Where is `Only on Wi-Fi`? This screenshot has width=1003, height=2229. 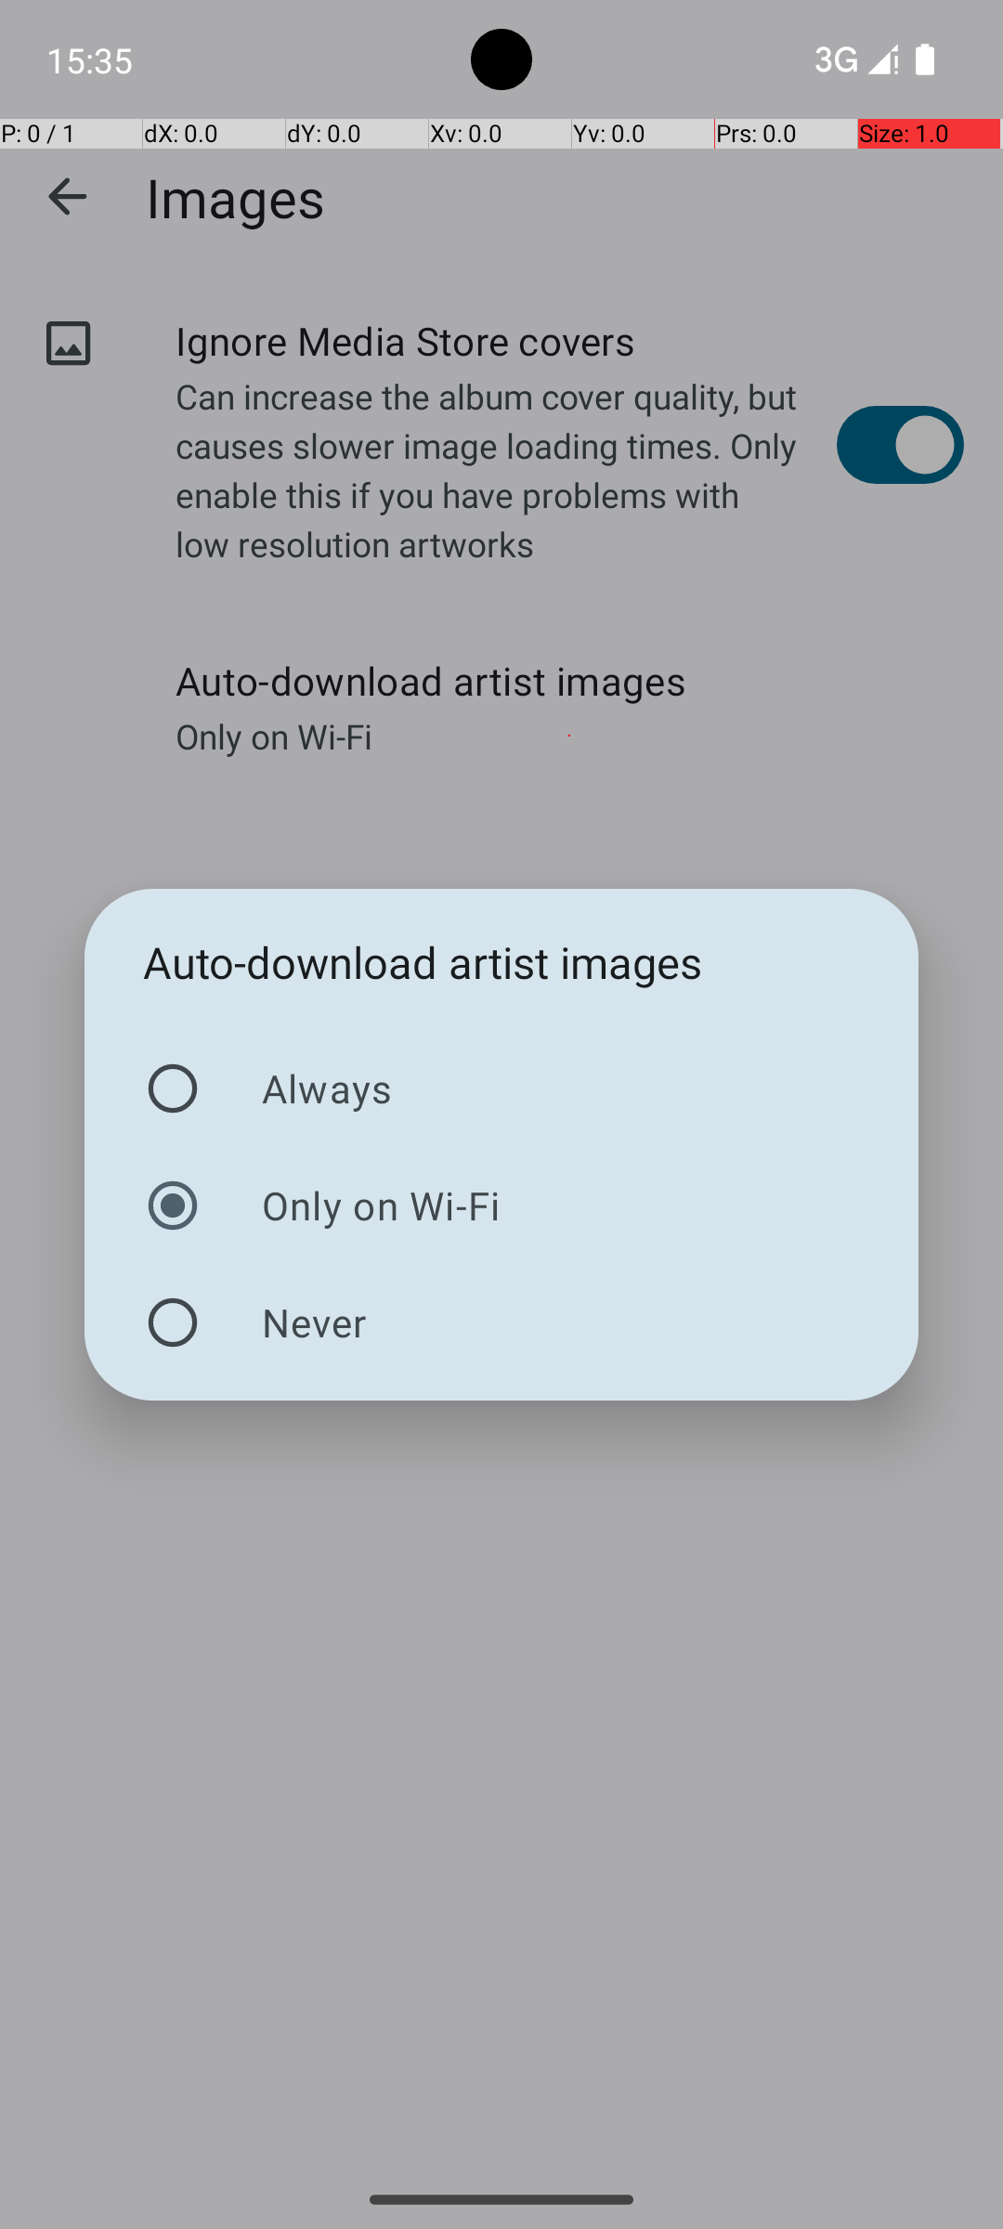 Only on Wi-Fi is located at coordinates (501, 1206).